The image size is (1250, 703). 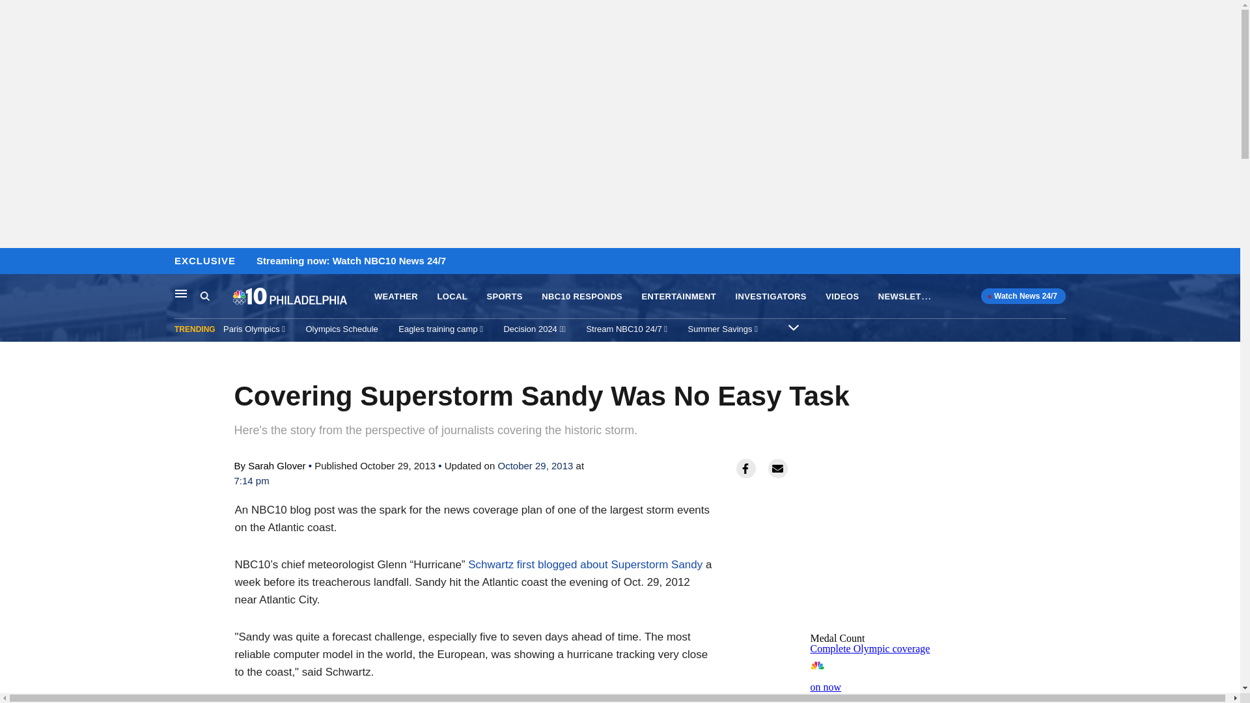 I want to click on Expand, so click(x=216, y=296).